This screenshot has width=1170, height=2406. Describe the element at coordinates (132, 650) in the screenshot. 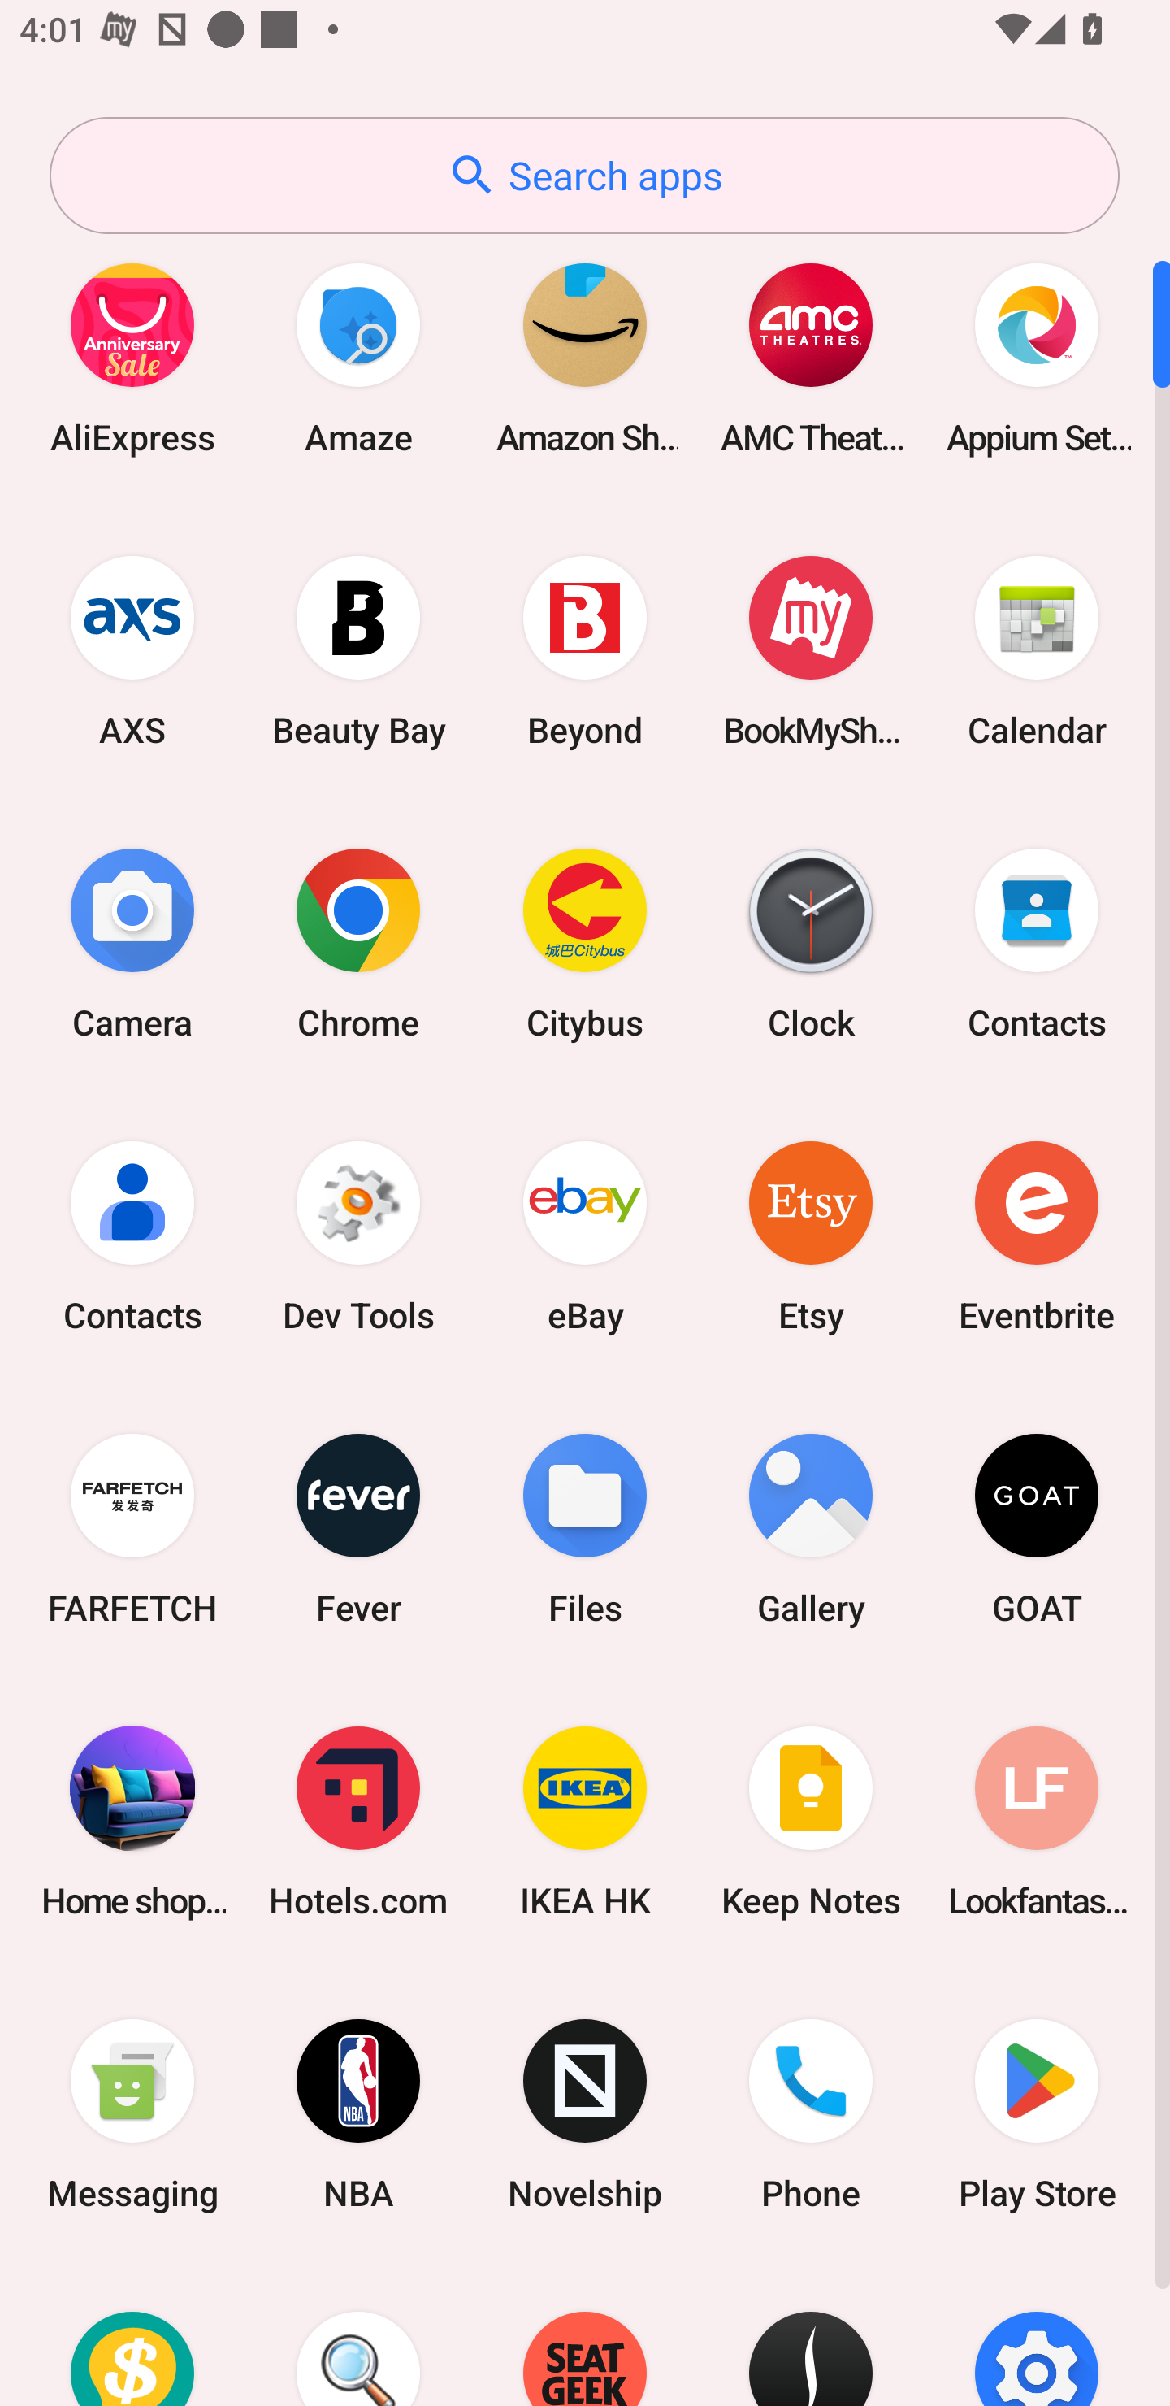

I see `AXS` at that location.